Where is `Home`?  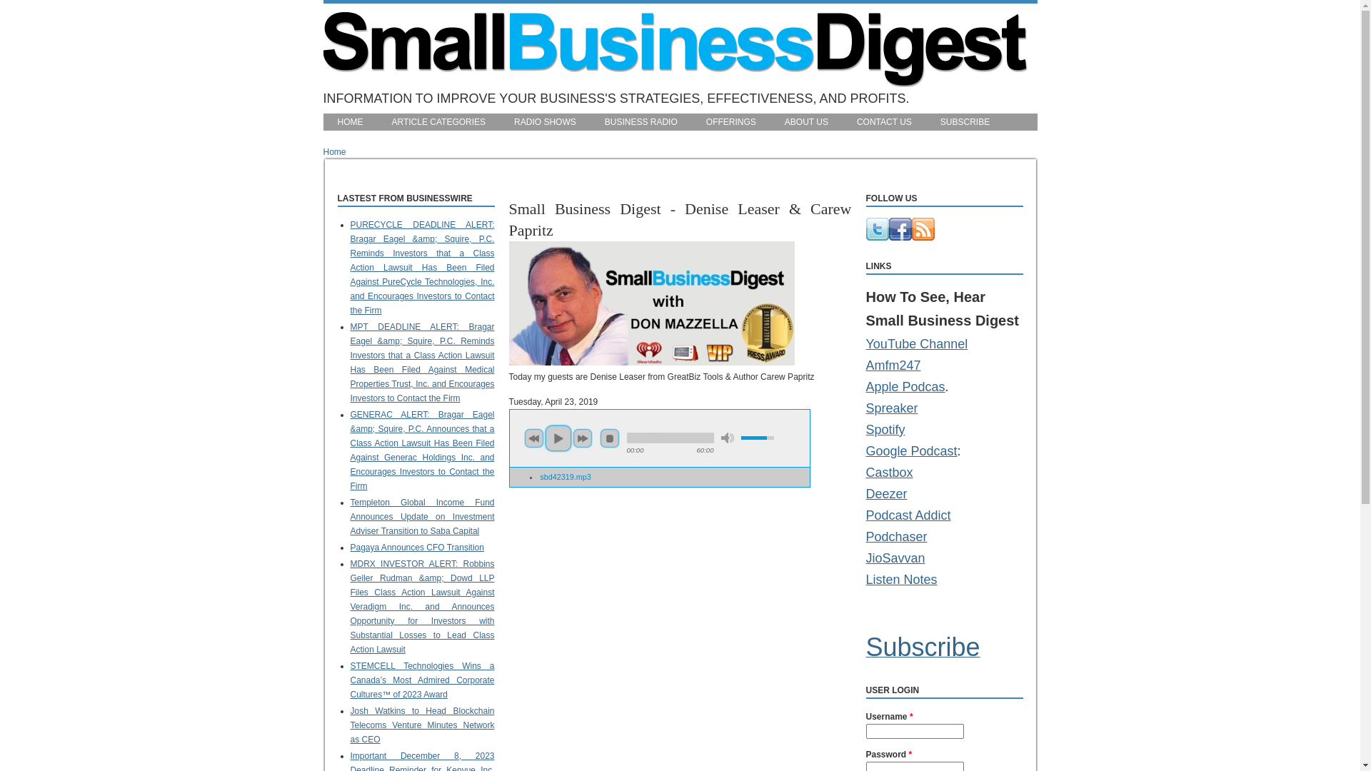 Home is located at coordinates (334, 152).